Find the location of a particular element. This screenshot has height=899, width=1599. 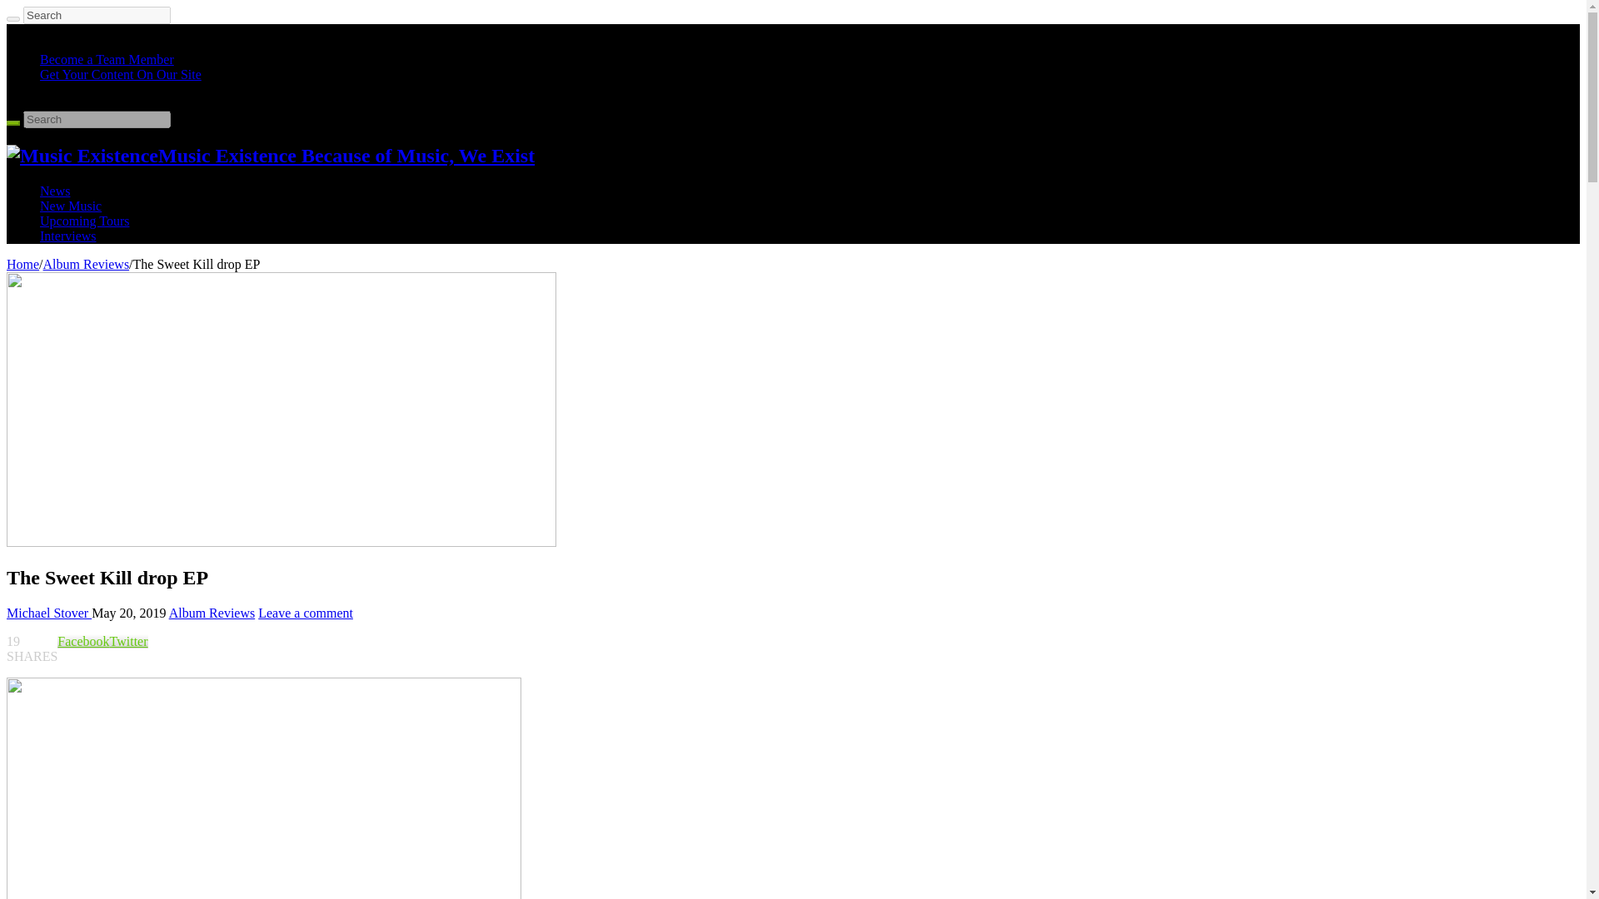

Search is located at coordinates (97, 119).